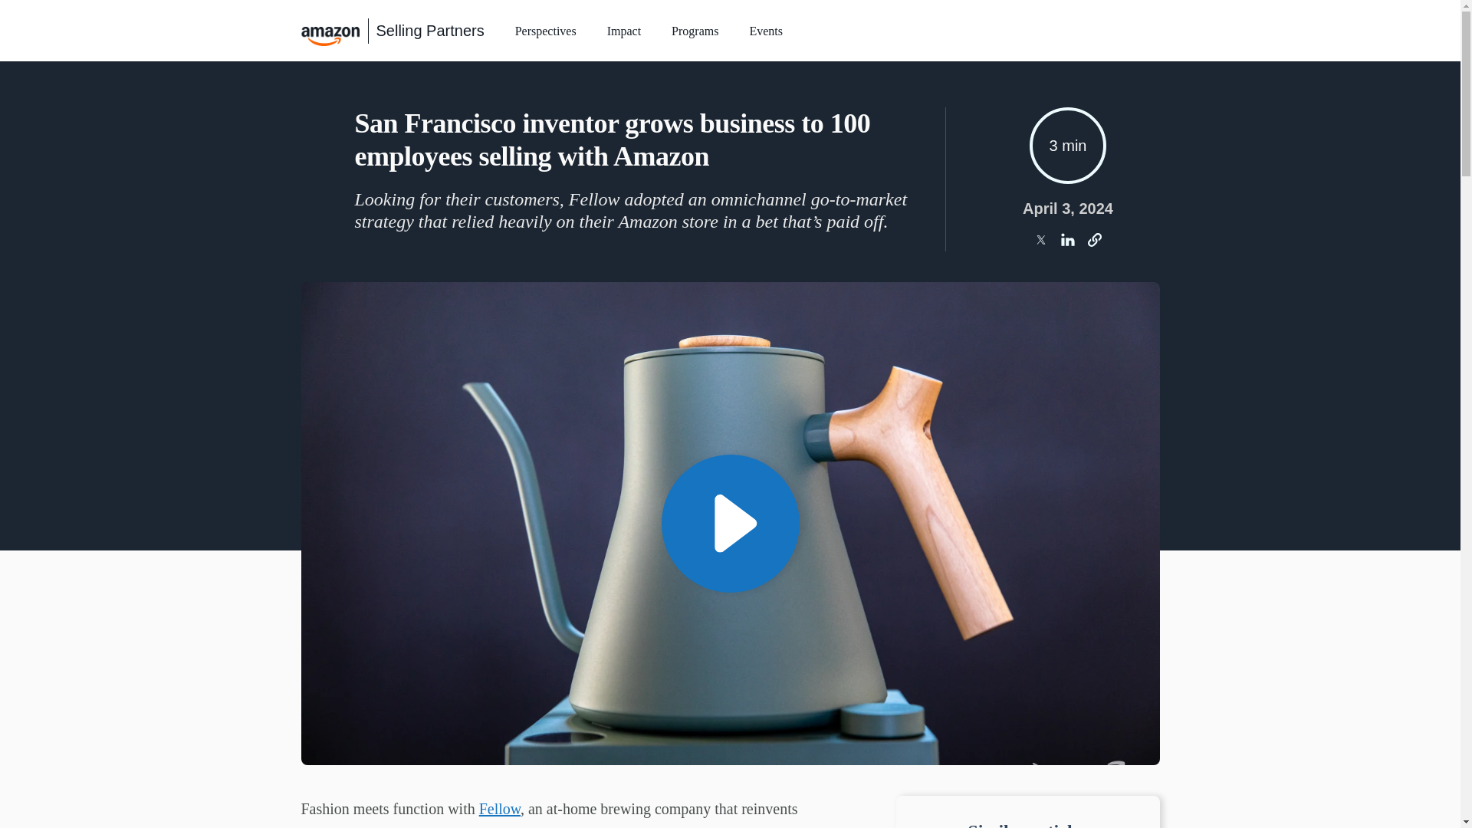 The width and height of the screenshot is (1472, 828). What do you see at coordinates (1067, 240) in the screenshot?
I see `LinkedIn` at bounding box center [1067, 240].